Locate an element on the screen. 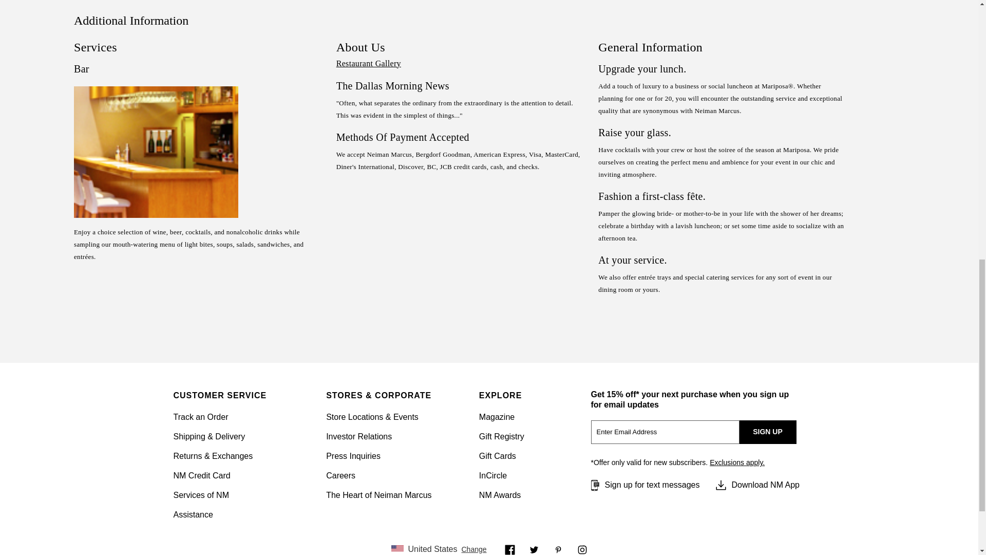 The height and width of the screenshot is (555, 986). Neiman Marcus on Pinterest is located at coordinates (558, 549).